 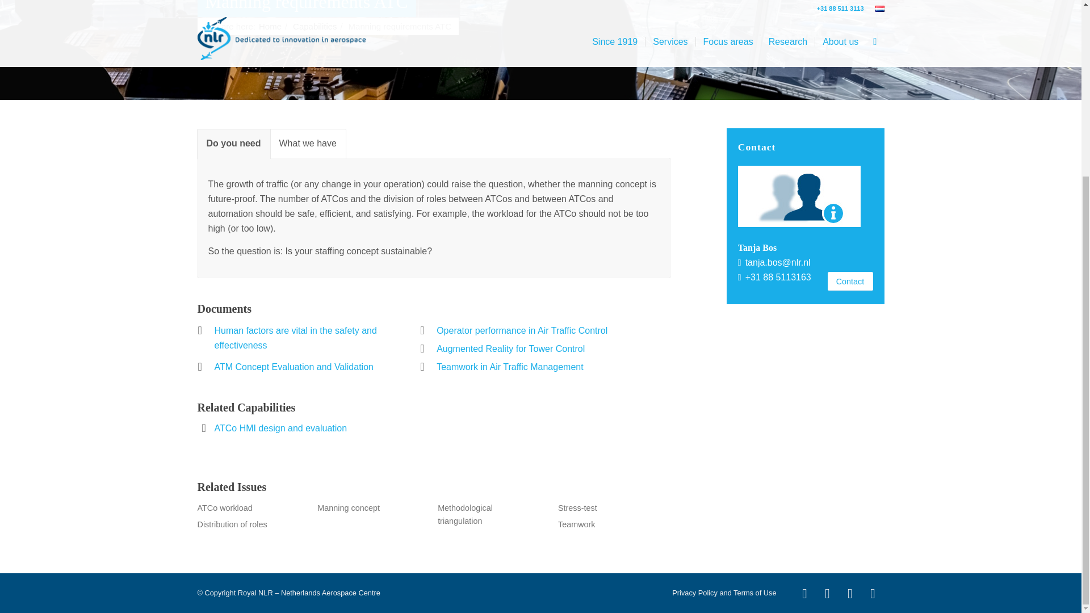 I want to click on Permanent Link: Manning requirements ATC, so click(x=307, y=9).